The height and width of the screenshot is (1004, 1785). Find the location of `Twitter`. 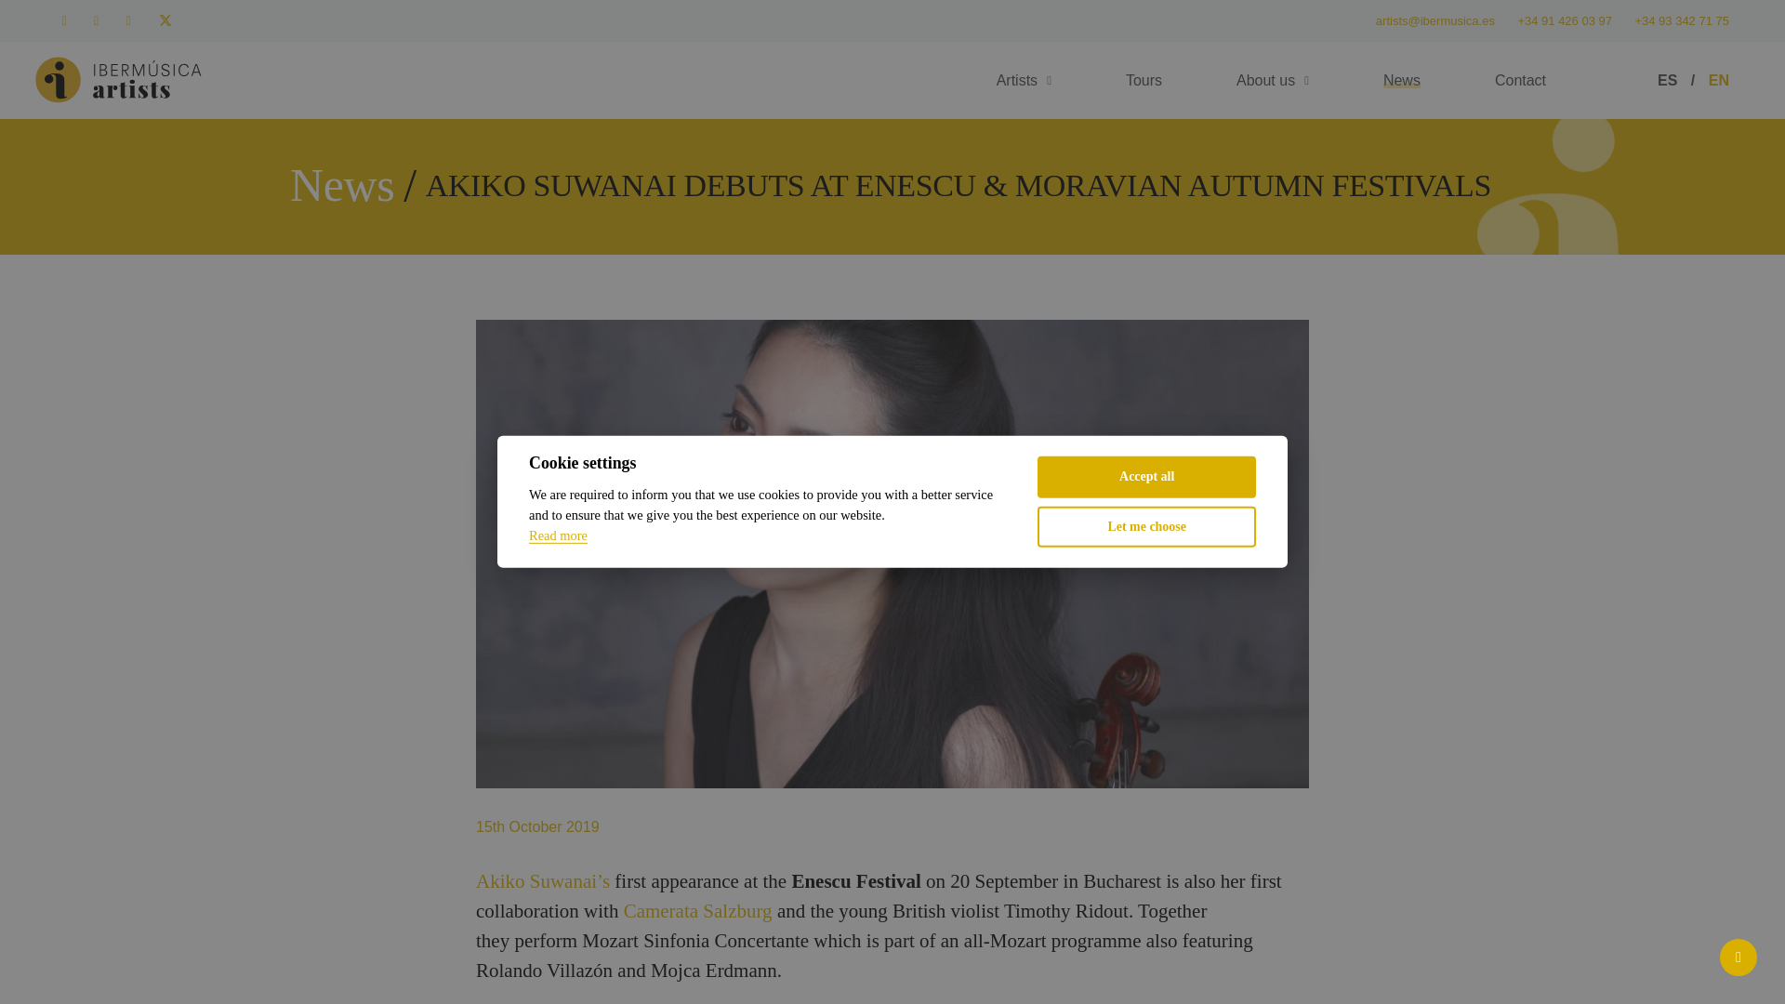

Twitter is located at coordinates (165, 20).